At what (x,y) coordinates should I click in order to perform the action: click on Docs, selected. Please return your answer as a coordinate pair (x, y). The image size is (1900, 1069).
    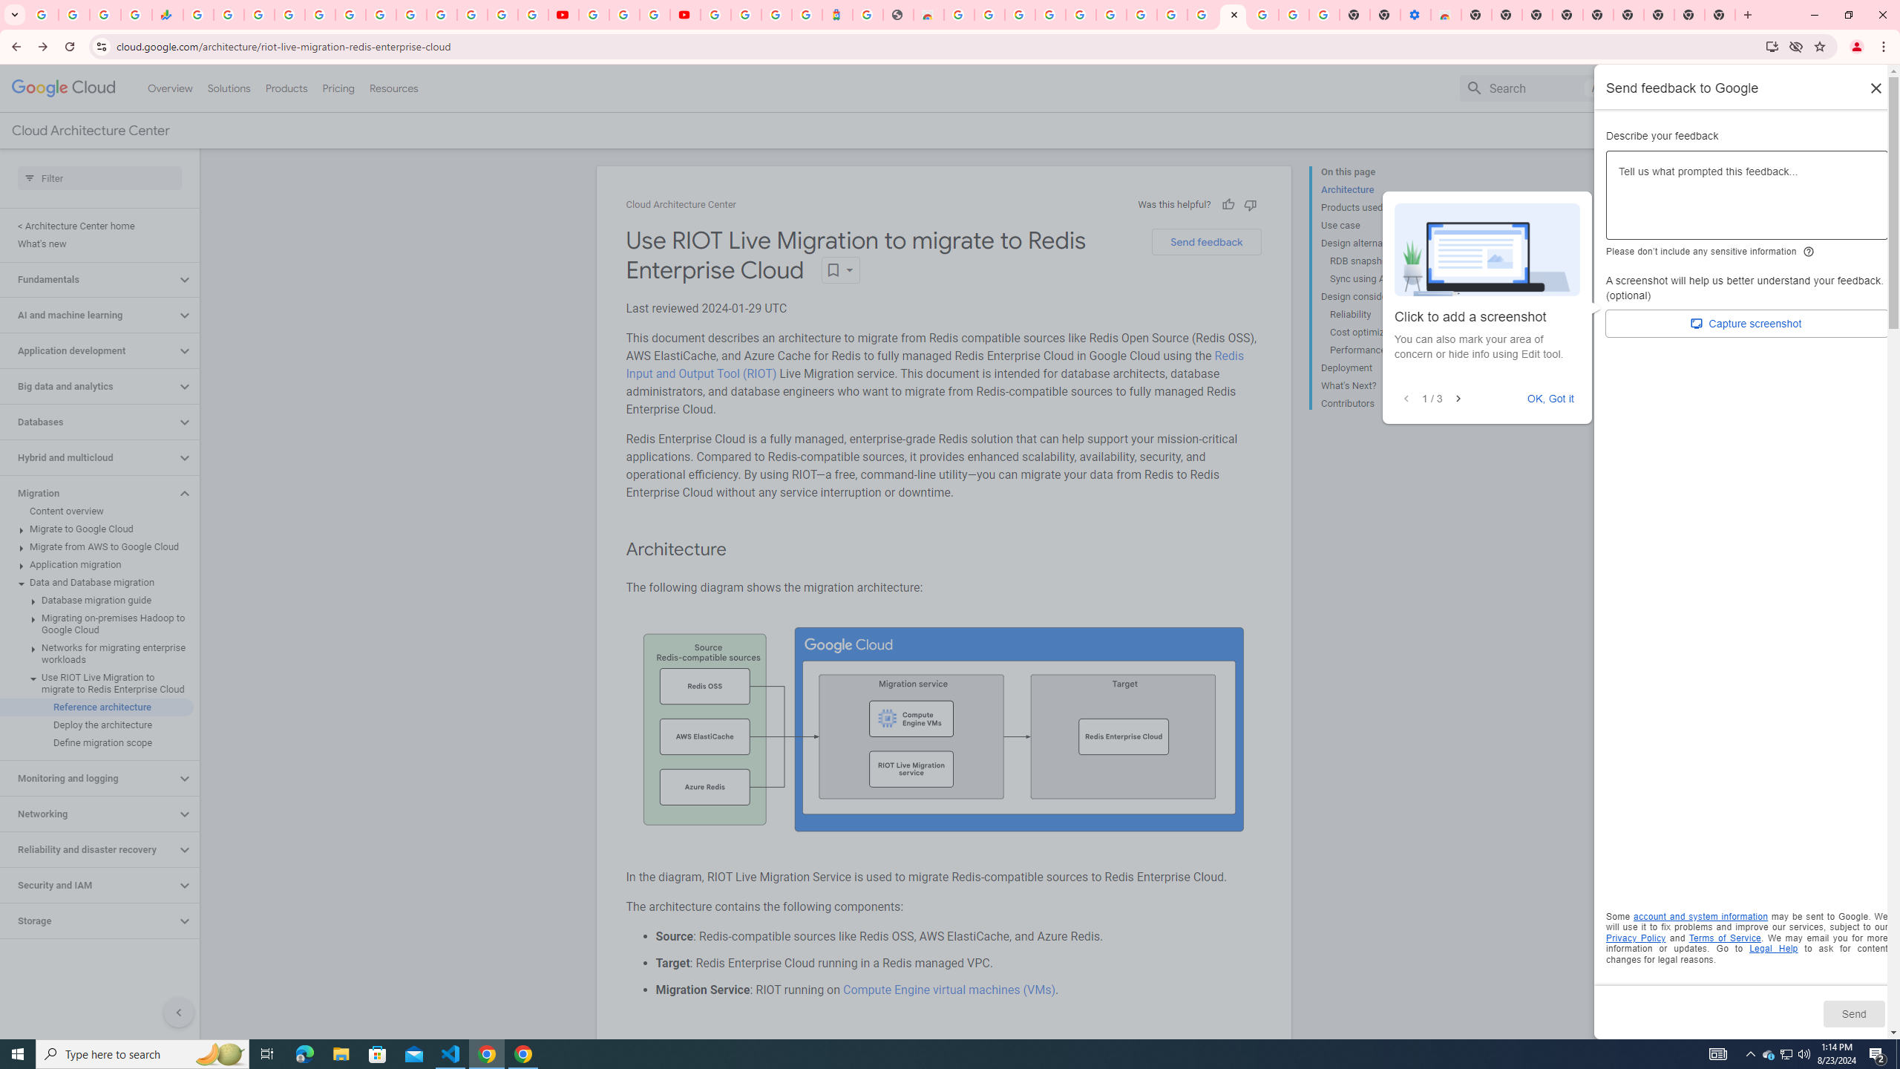
    Looking at the image, I should click on (1650, 88).